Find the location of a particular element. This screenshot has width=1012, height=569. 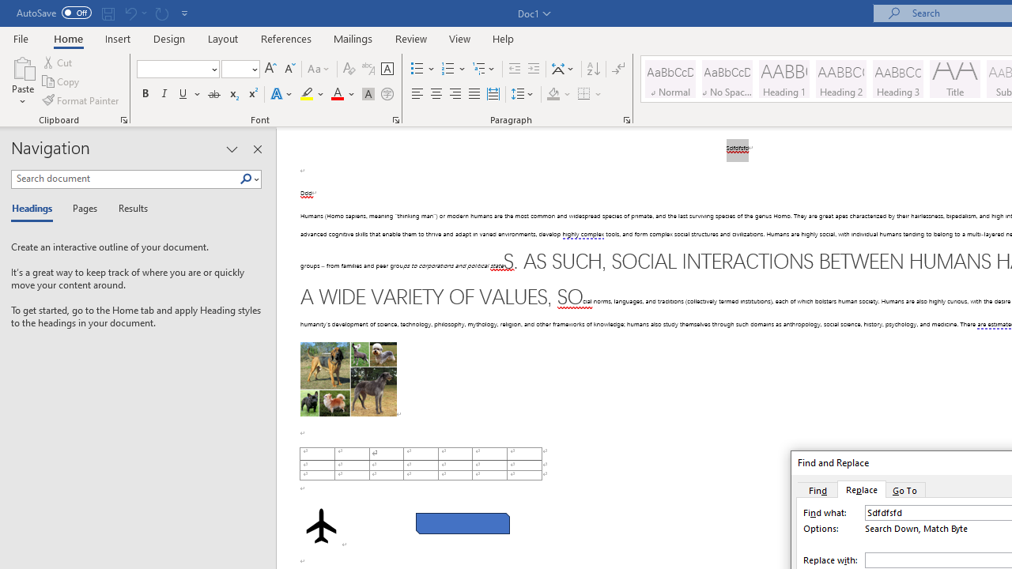

Text Highlight Color Yellow is located at coordinates (307, 95).